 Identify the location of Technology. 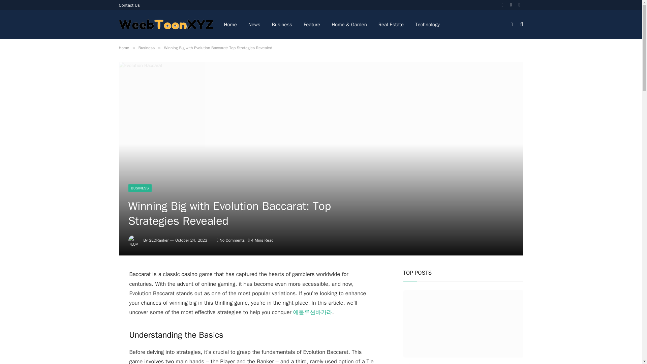
(427, 24).